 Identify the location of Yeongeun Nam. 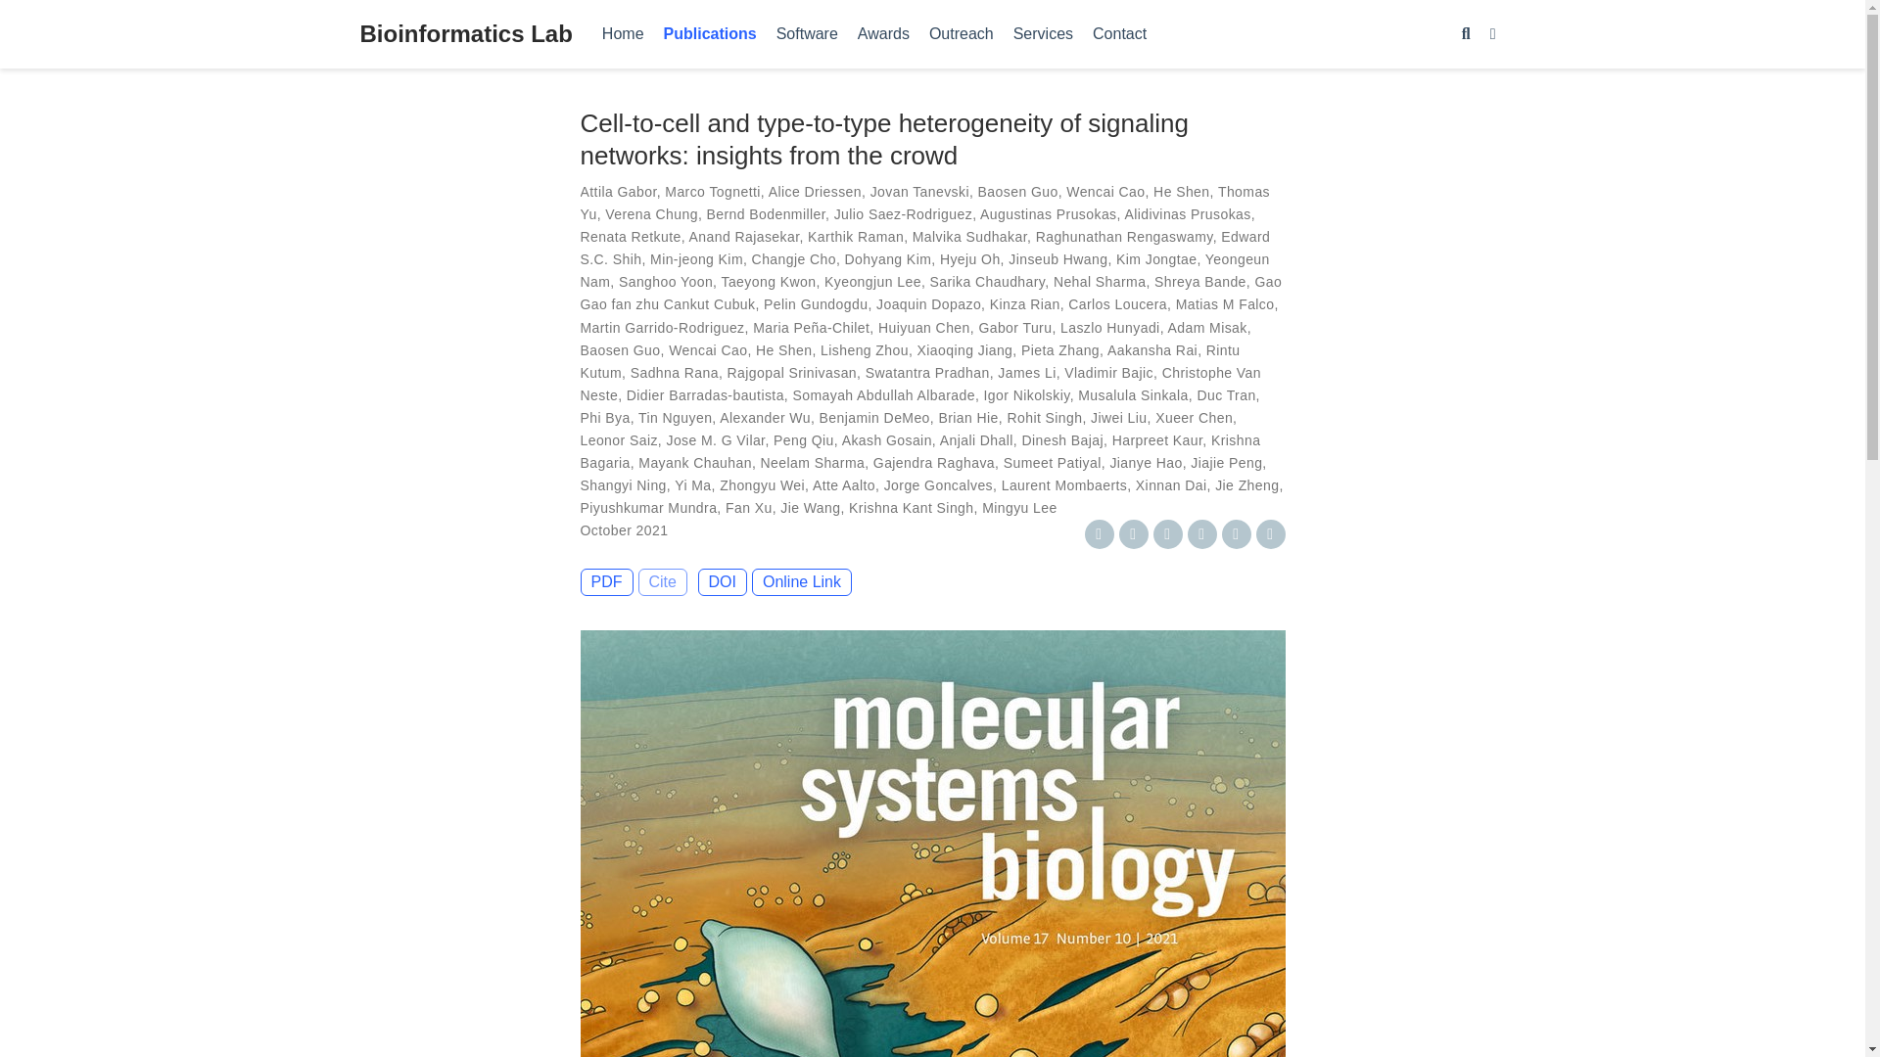
(924, 270).